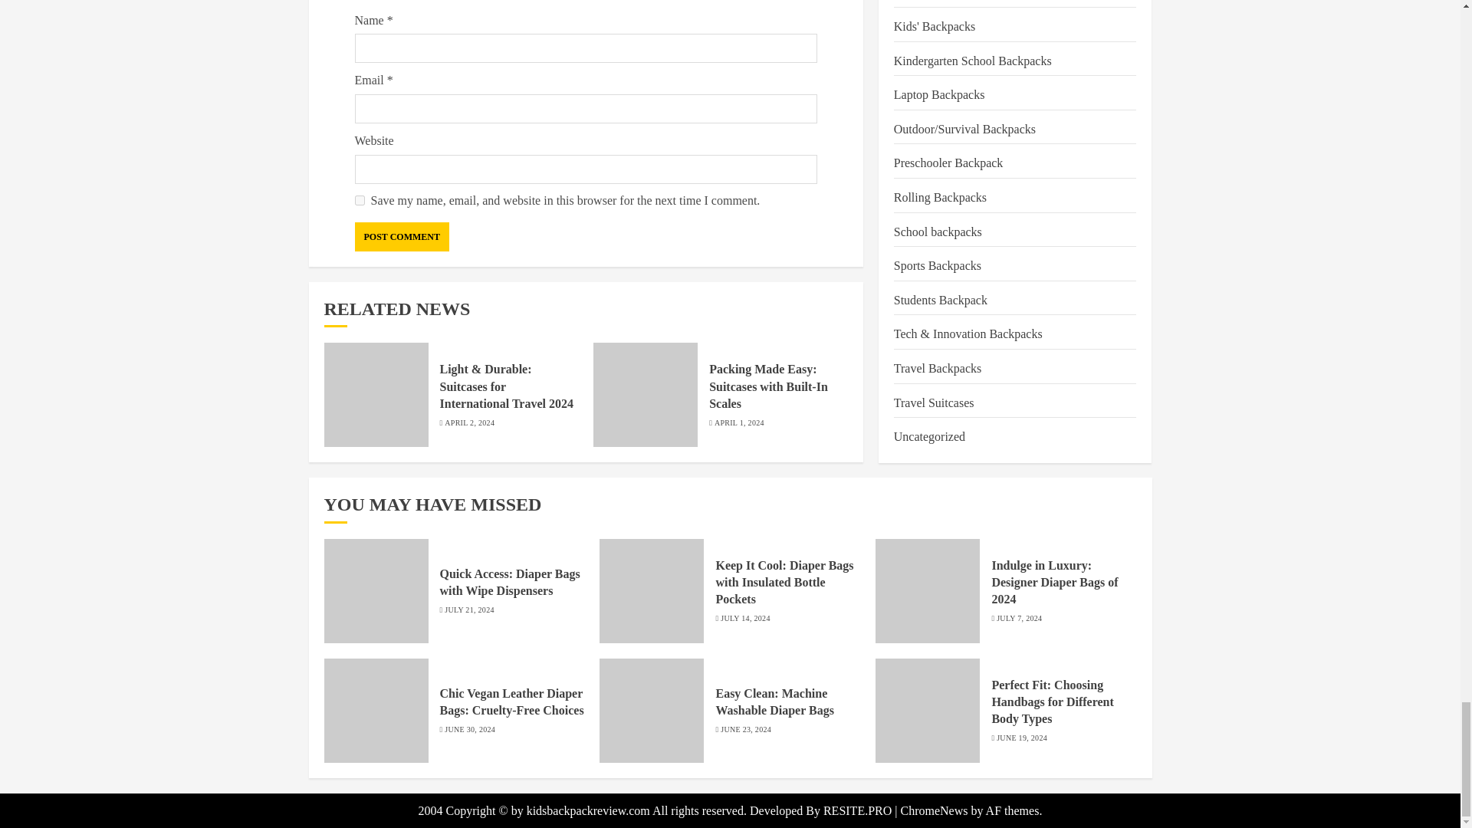 This screenshot has height=828, width=1472. I want to click on yes, so click(359, 199).